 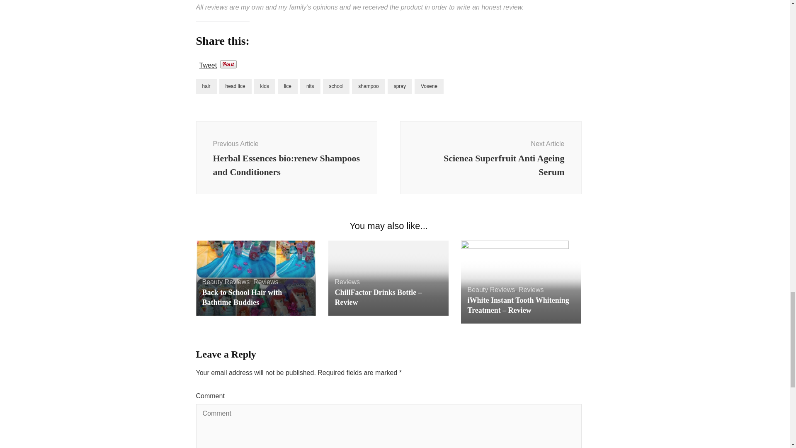 What do you see at coordinates (206, 86) in the screenshot?
I see `Beauty Reviews` at bounding box center [206, 86].